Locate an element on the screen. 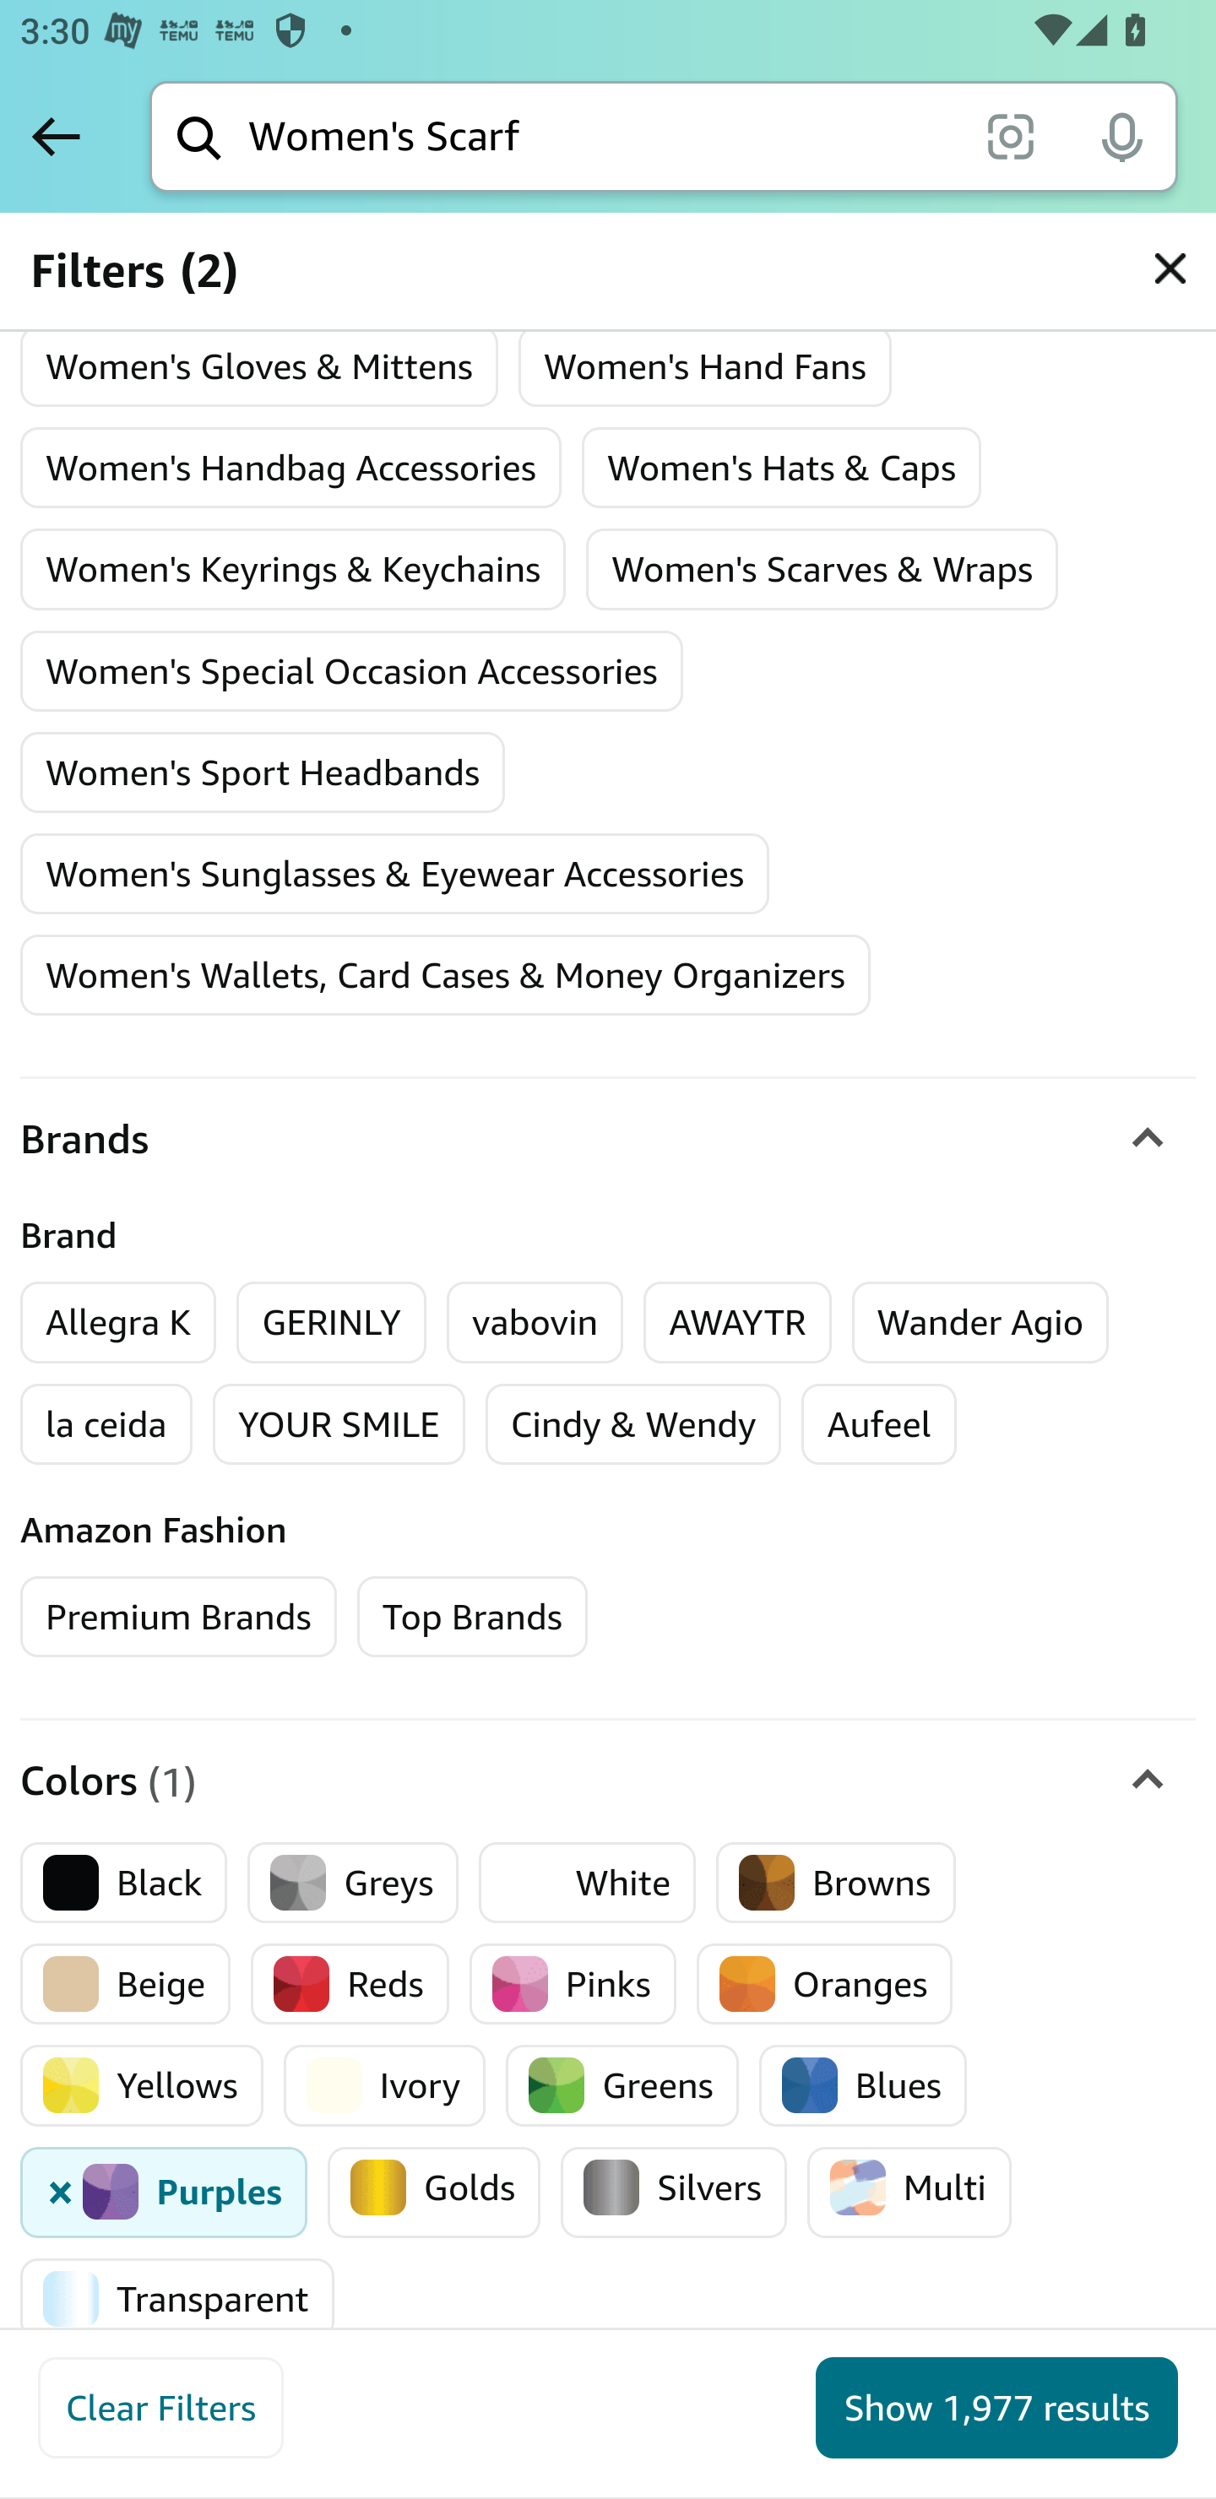 The image size is (1216, 2499). Colors (1) is located at coordinates (608, 1781).